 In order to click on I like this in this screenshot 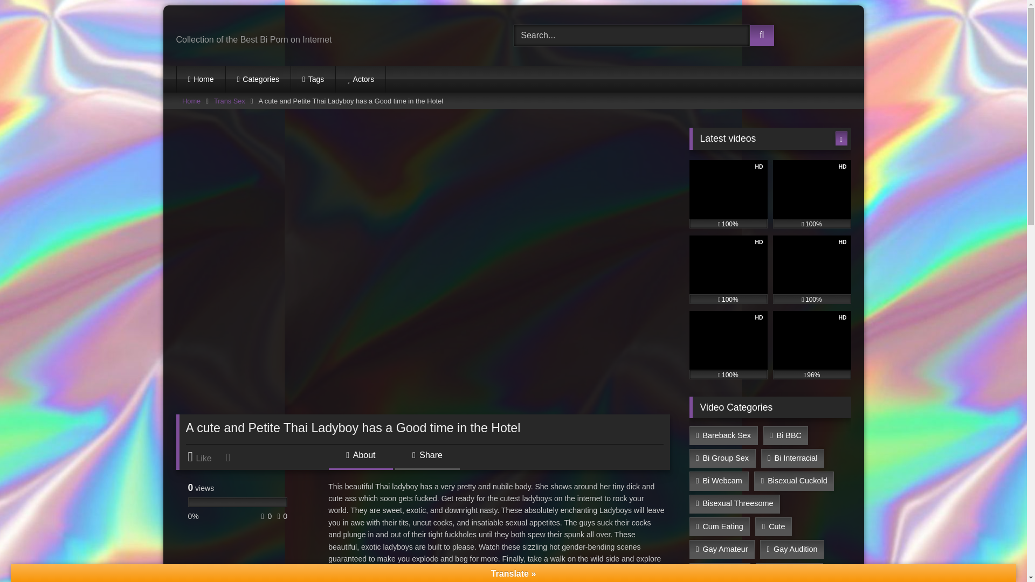, I will do `click(205, 457)`.